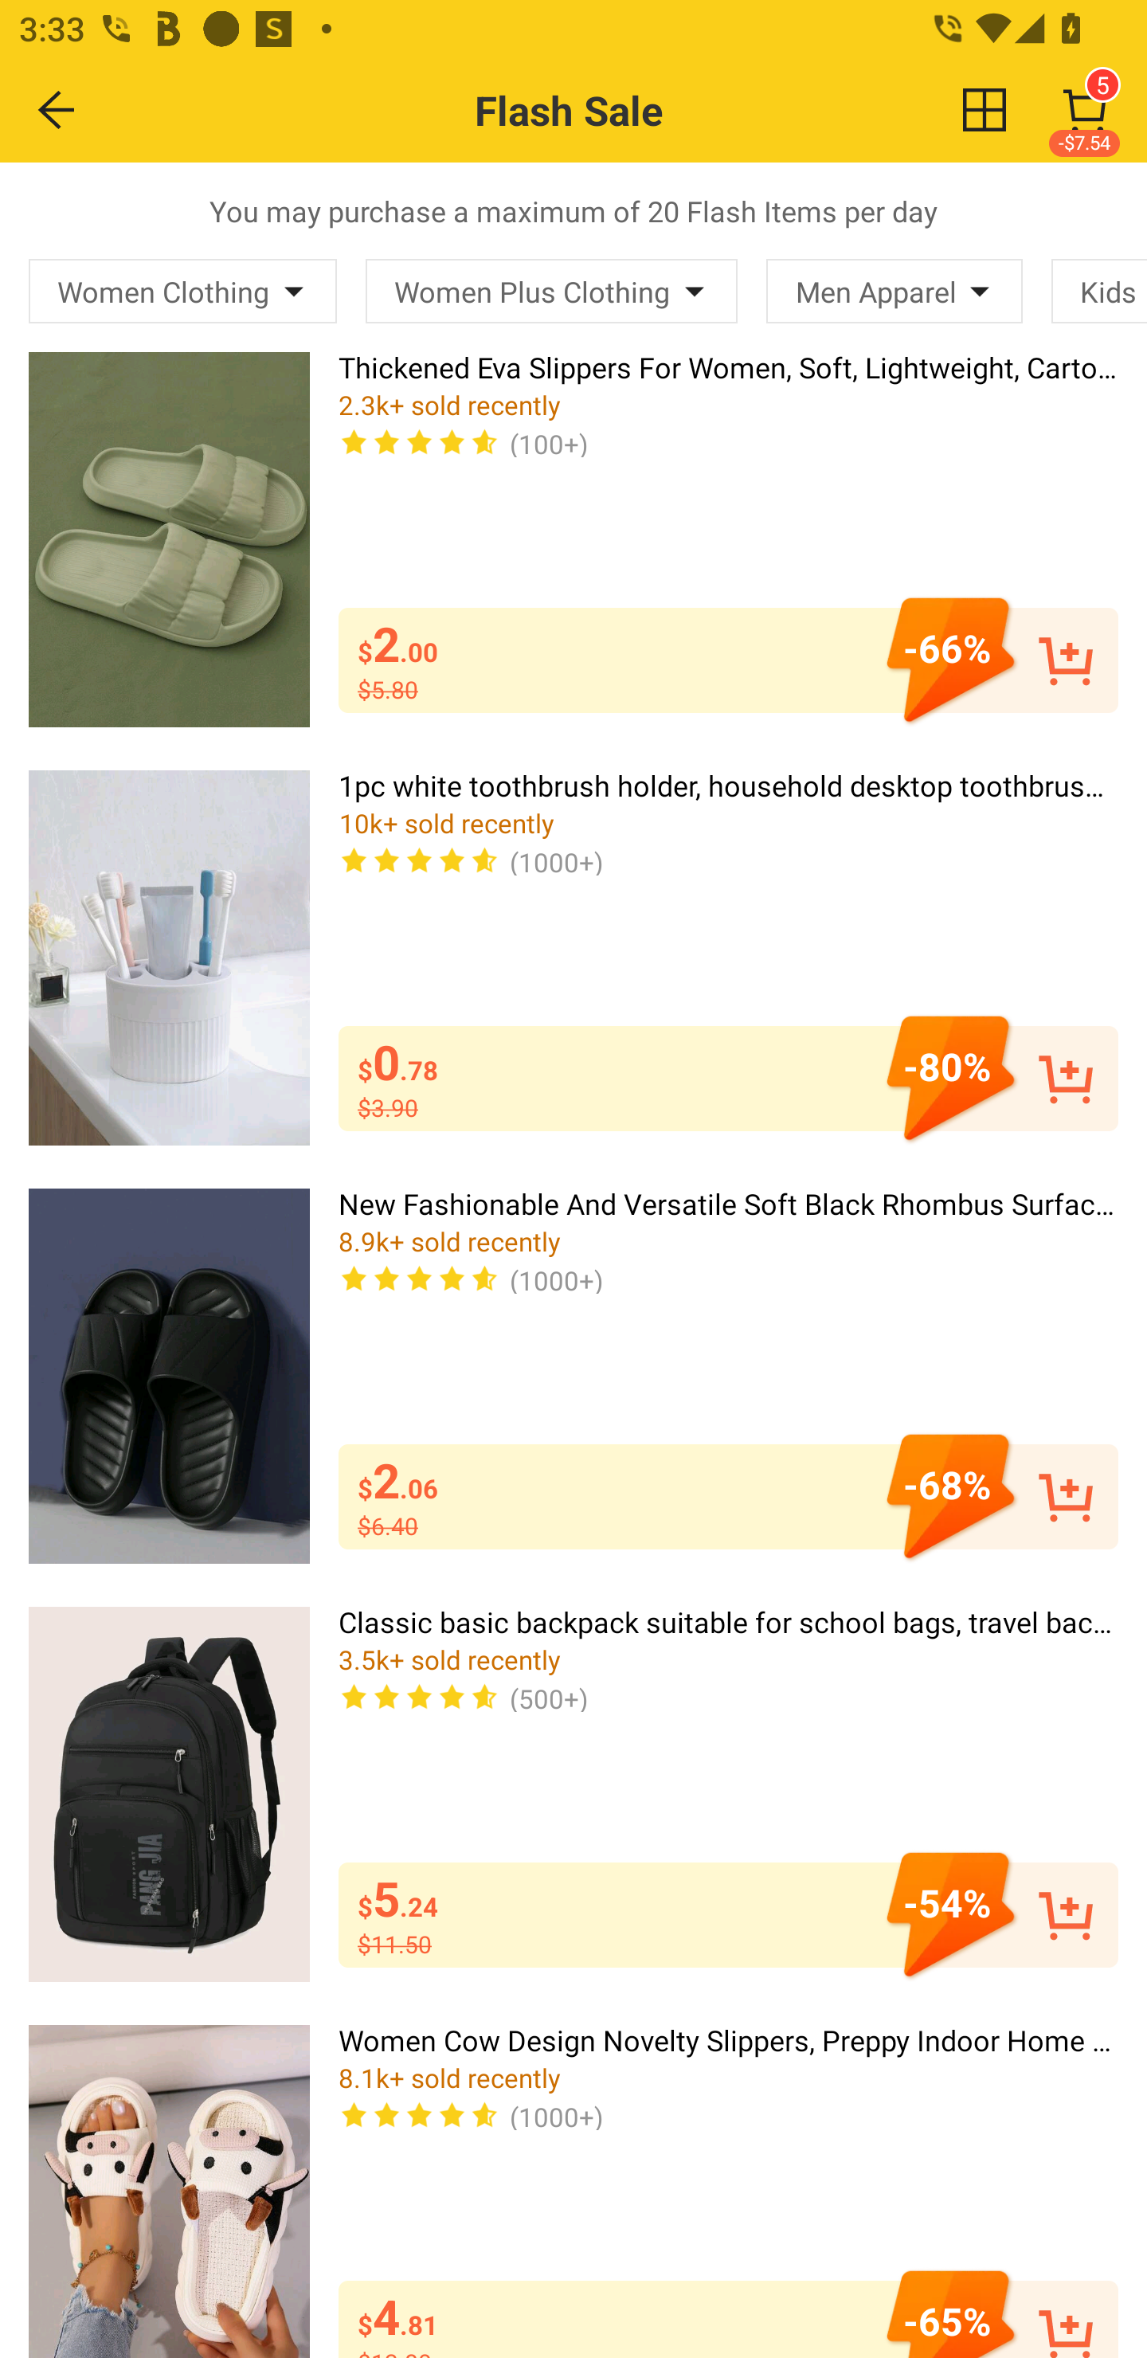 The width and height of the screenshot is (1147, 2358). What do you see at coordinates (894, 291) in the screenshot?
I see `Men Apparel` at bounding box center [894, 291].